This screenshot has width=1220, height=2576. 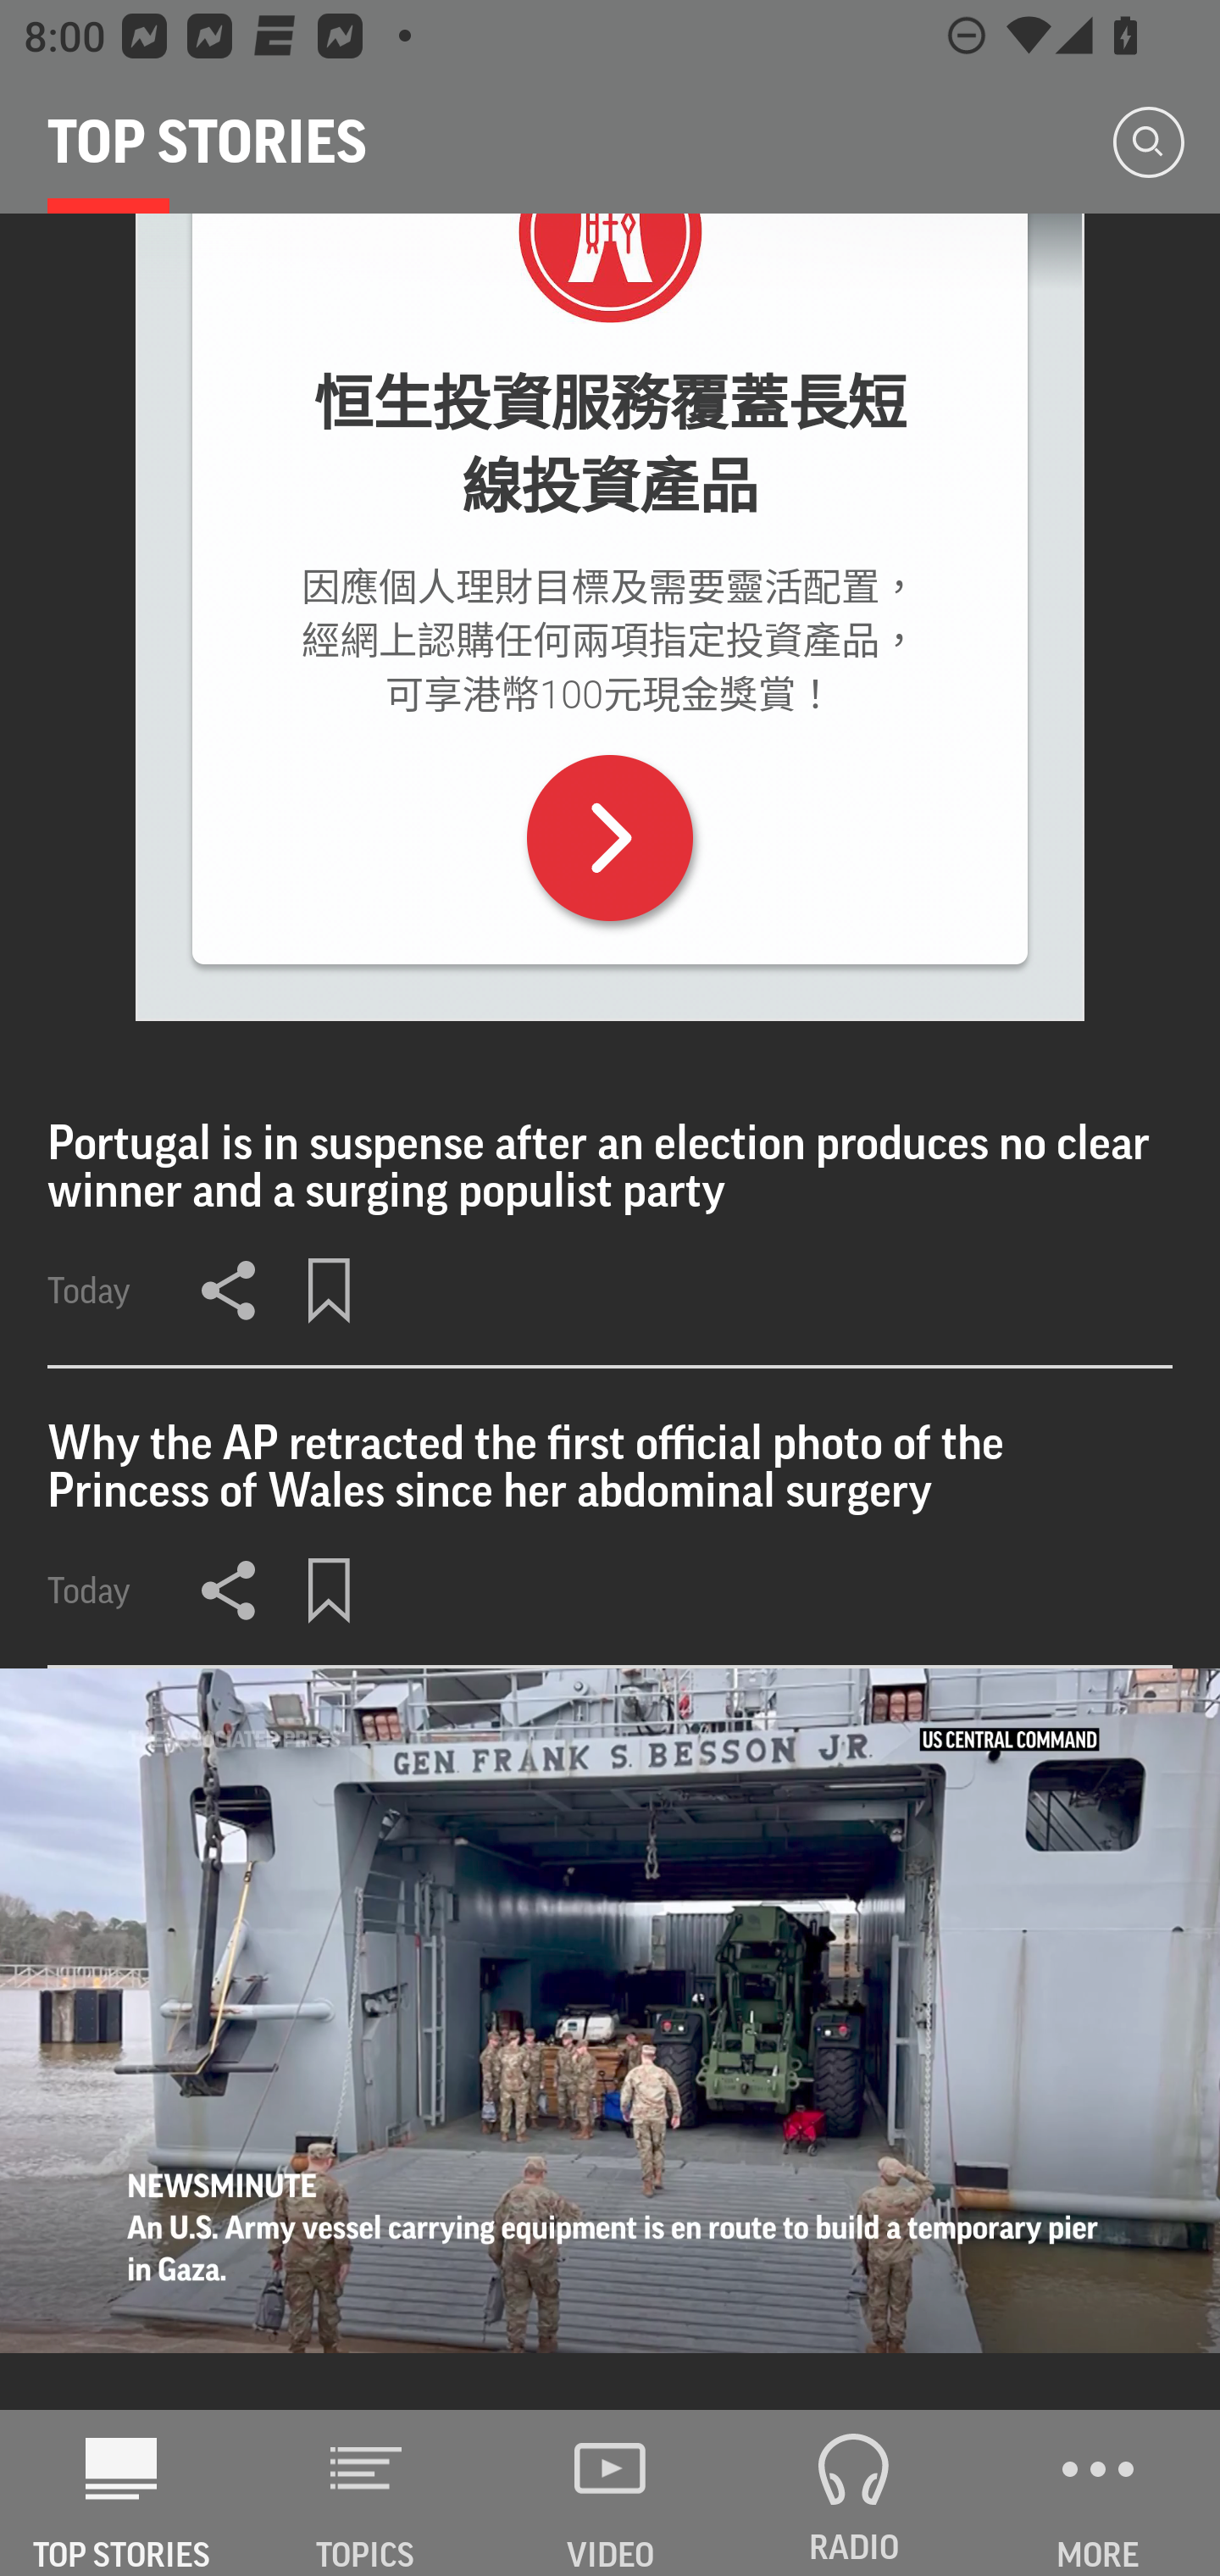 What do you see at coordinates (1098, 2493) in the screenshot?
I see `MORE` at bounding box center [1098, 2493].